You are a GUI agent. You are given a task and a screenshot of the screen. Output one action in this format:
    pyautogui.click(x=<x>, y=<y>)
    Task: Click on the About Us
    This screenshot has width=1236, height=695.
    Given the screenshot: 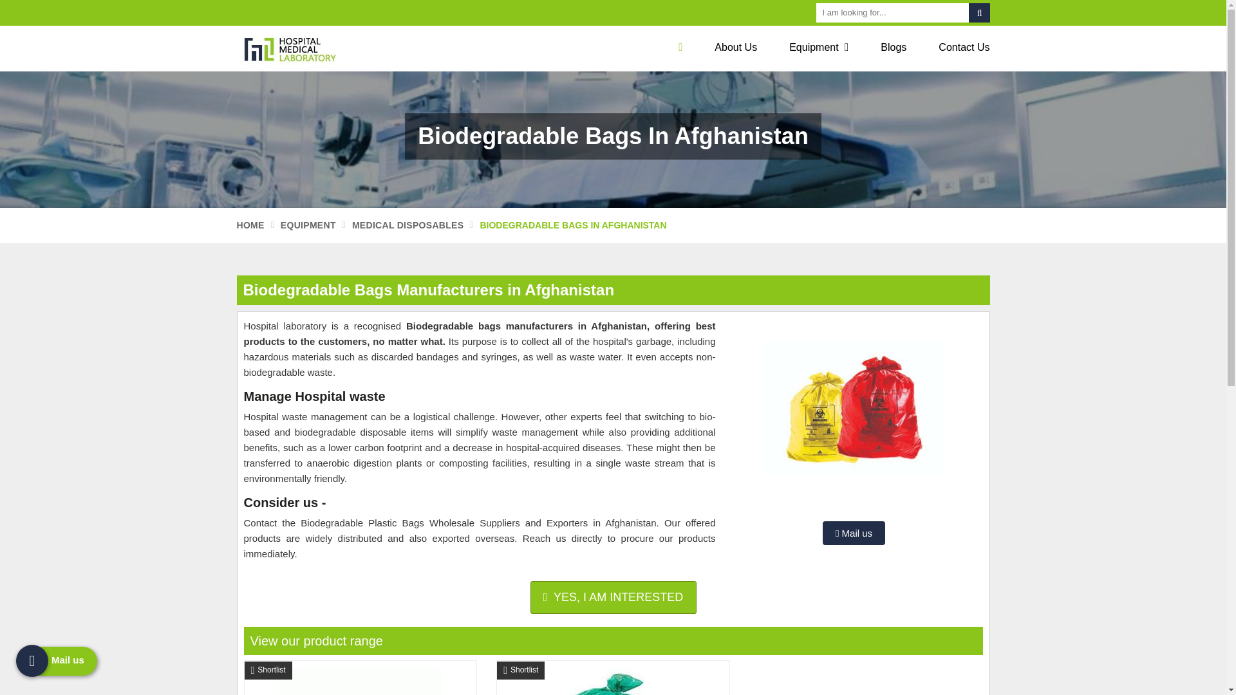 What is the action you would take?
    pyautogui.click(x=735, y=48)
    